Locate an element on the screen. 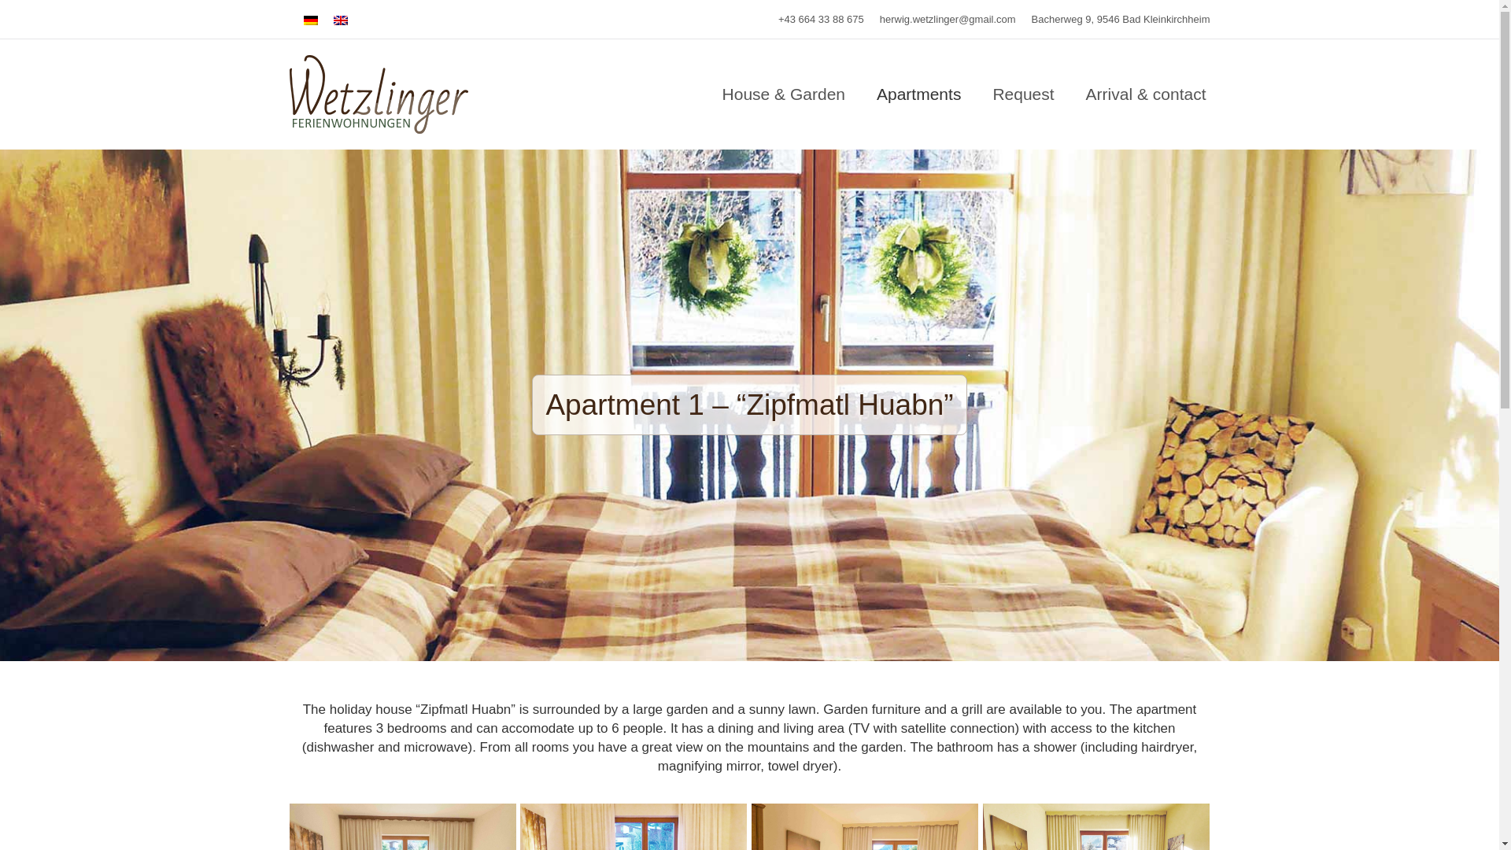 This screenshot has height=850, width=1511. English is located at coordinates (340, 20).